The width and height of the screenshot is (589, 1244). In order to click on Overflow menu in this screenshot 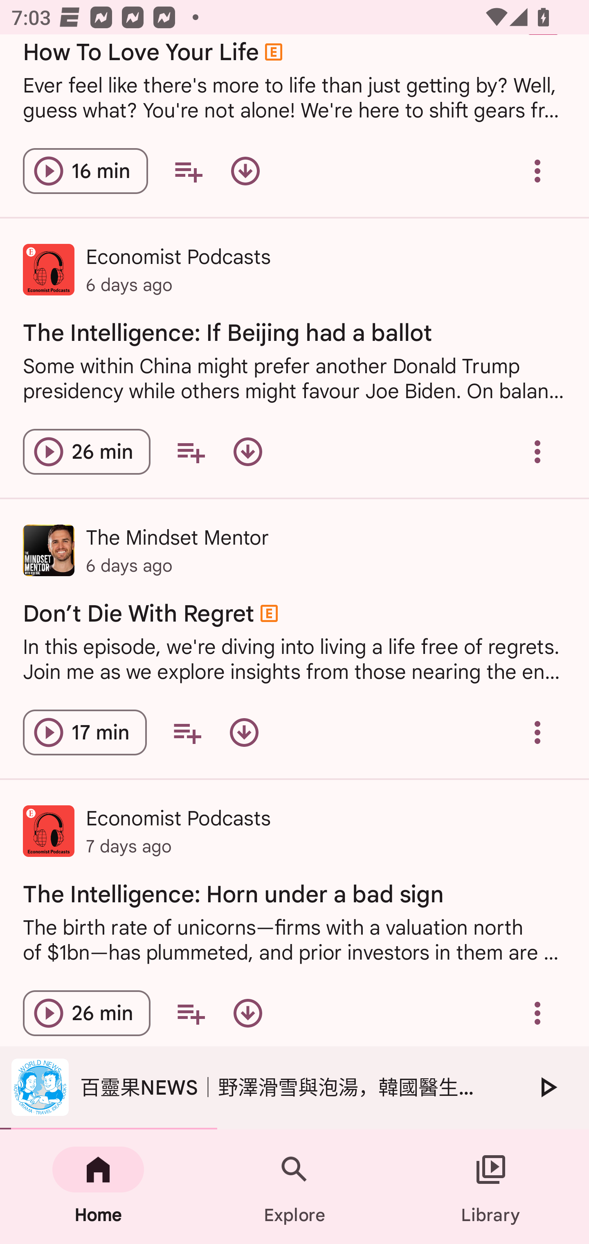, I will do `click(537, 1013)`.